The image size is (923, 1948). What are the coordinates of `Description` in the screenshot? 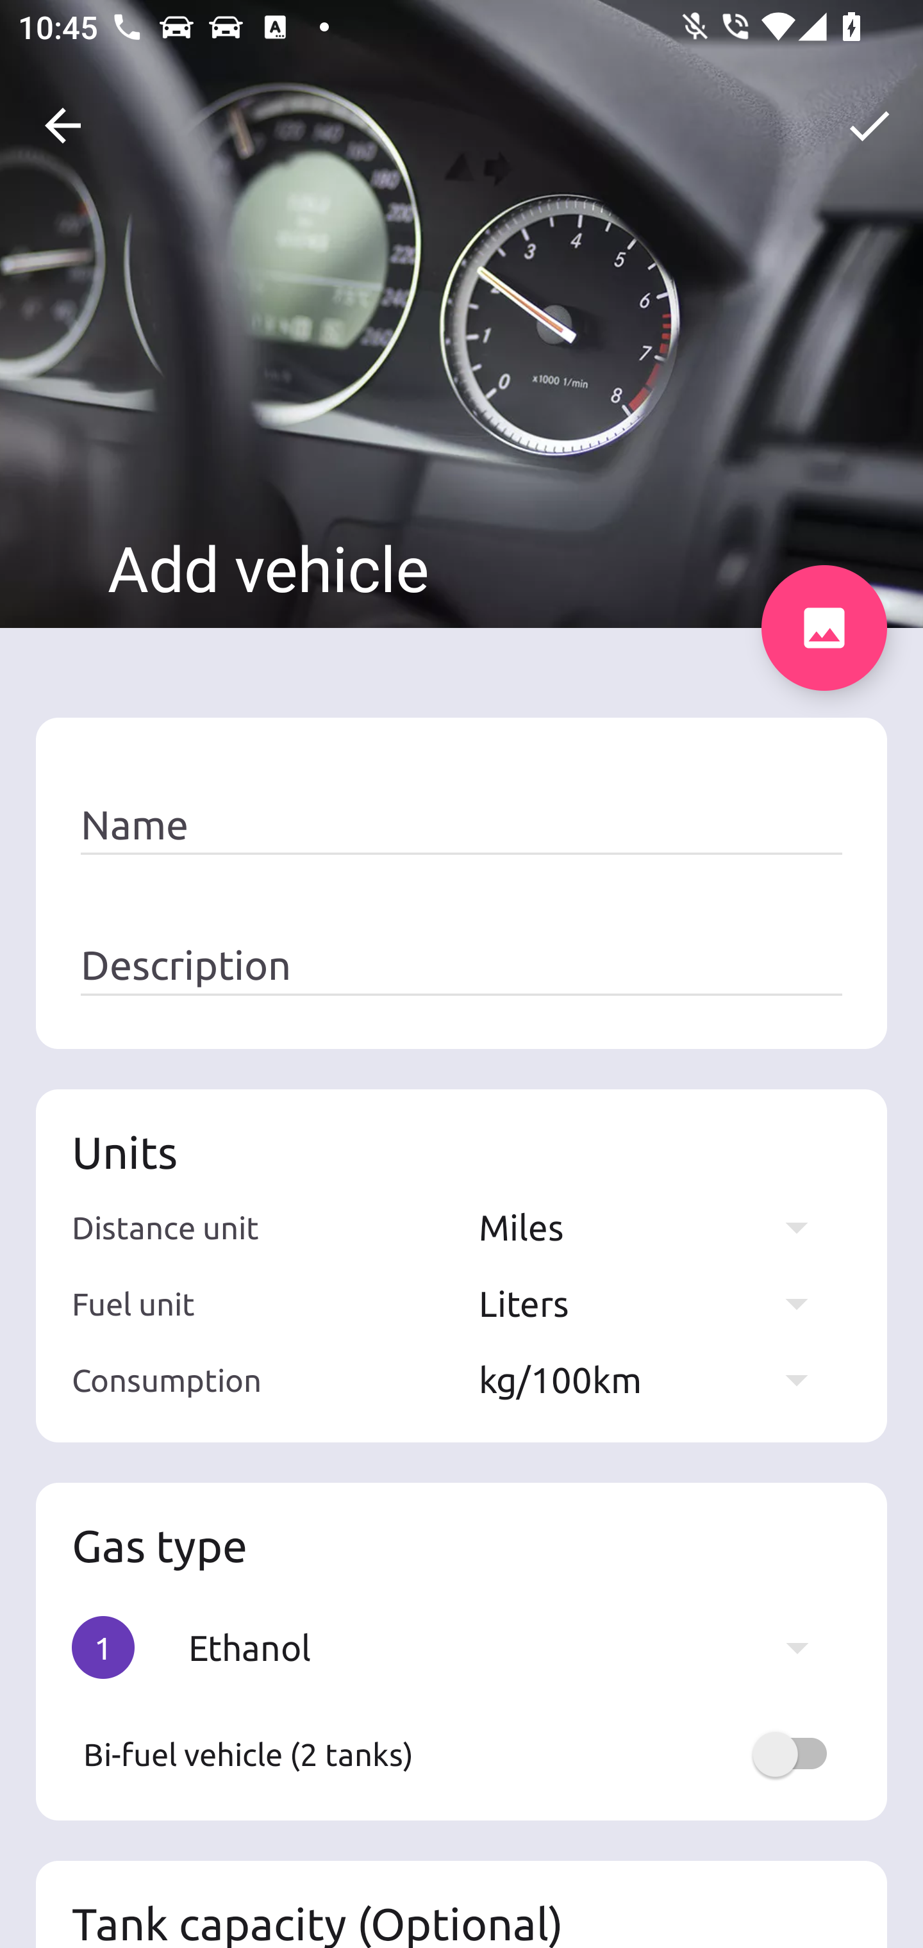 It's located at (462, 966).